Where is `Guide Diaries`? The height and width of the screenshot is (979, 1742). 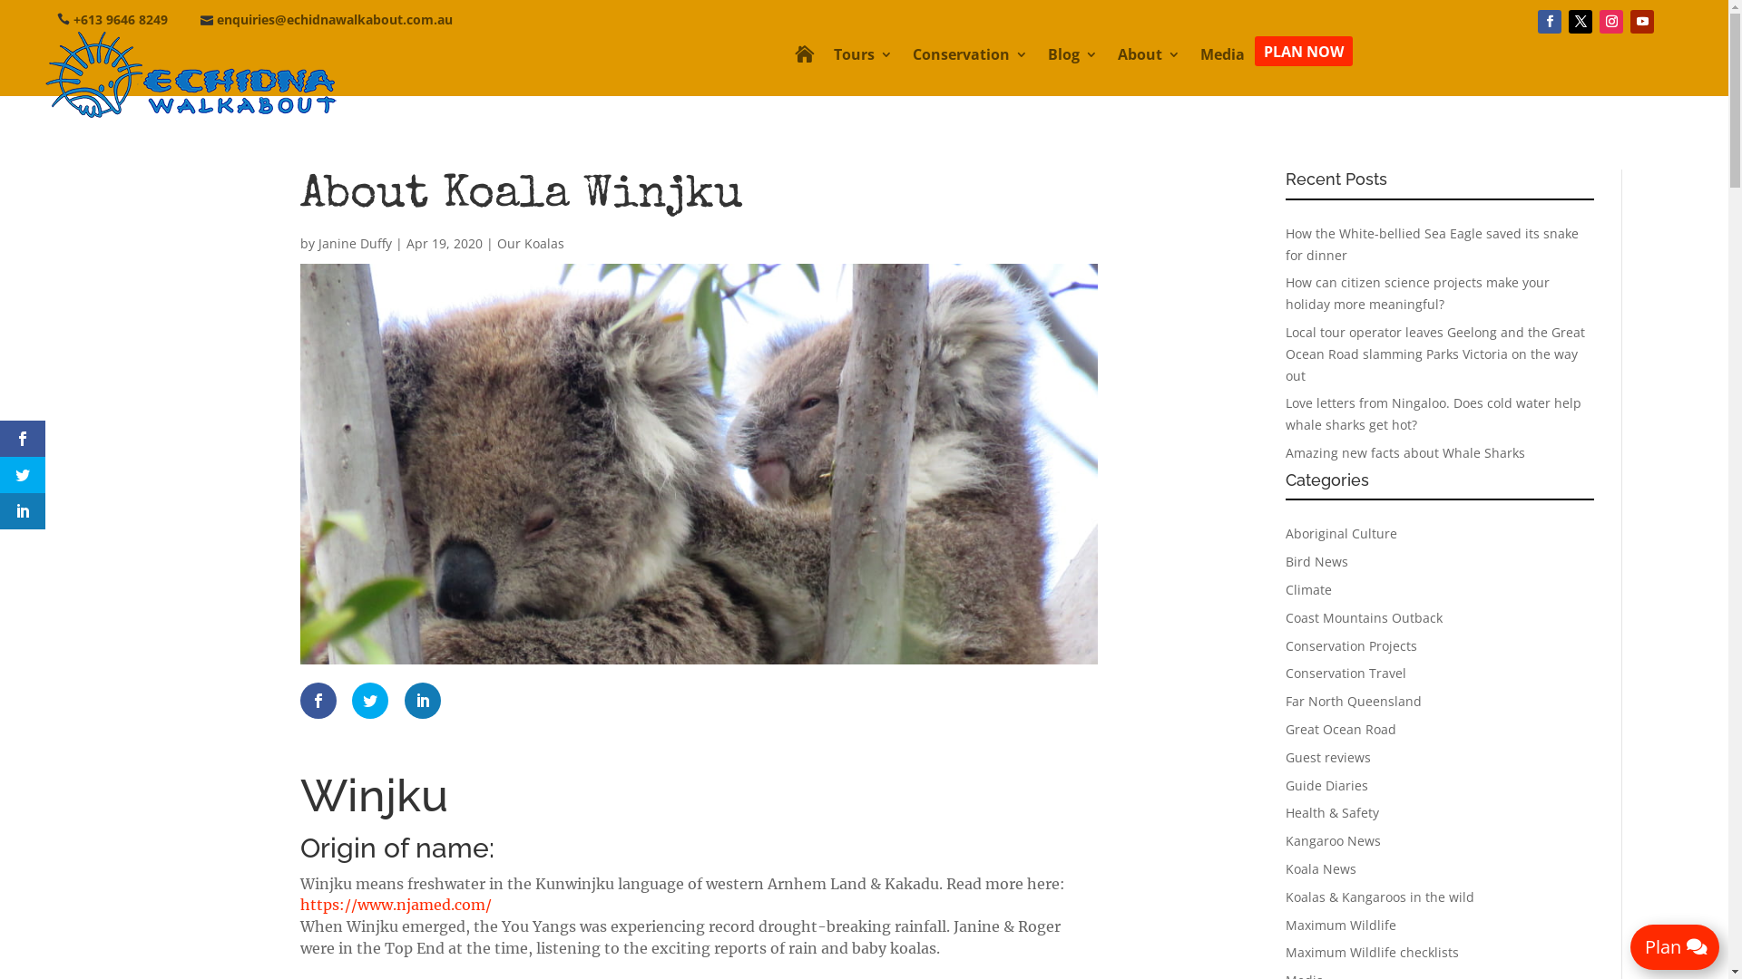
Guide Diaries is located at coordinates (1326, 785).